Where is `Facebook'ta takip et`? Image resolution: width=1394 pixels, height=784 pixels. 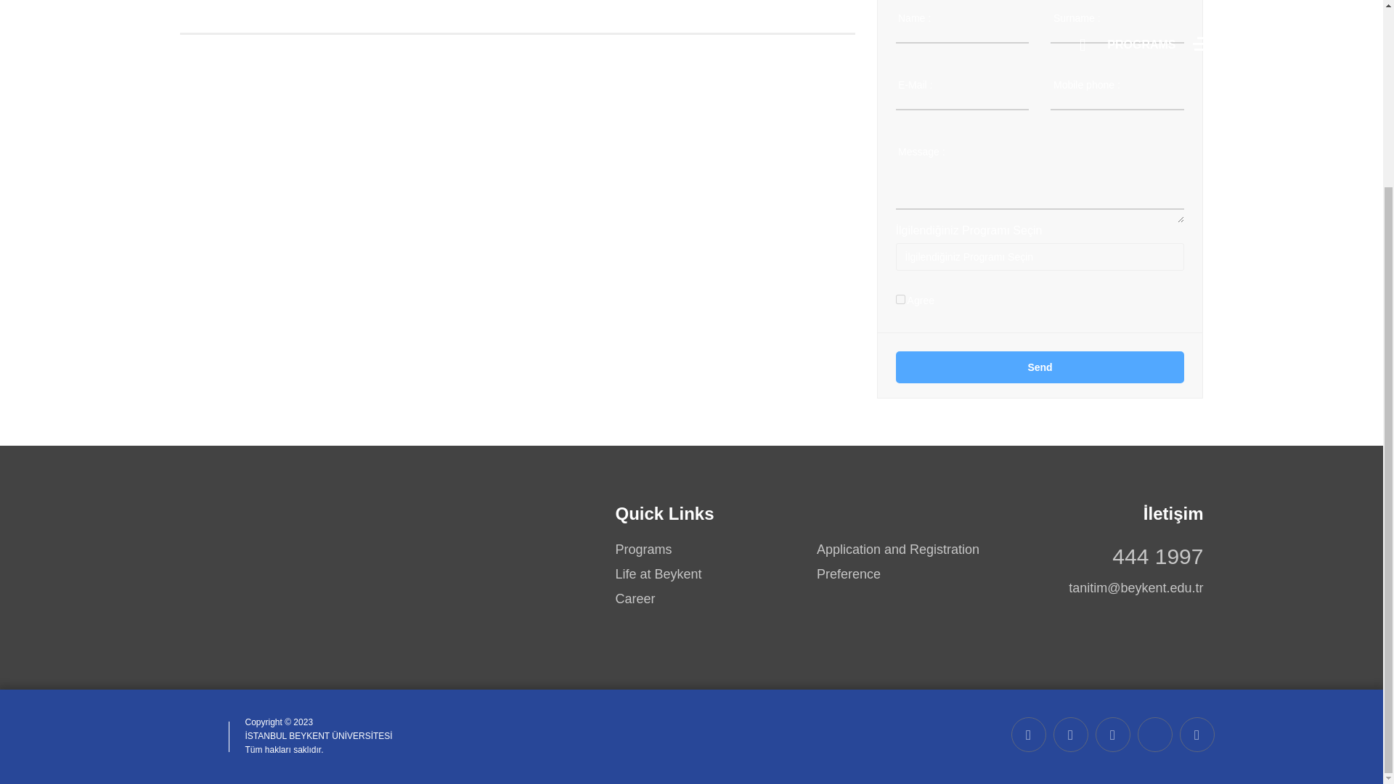 Facebook'ta takip et is located at coordinates (1112, 735).